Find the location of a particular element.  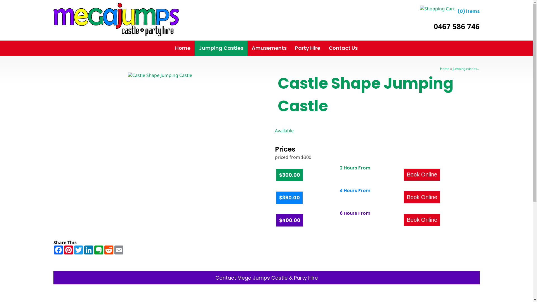

Book Online is located at coordinates (422, 174).